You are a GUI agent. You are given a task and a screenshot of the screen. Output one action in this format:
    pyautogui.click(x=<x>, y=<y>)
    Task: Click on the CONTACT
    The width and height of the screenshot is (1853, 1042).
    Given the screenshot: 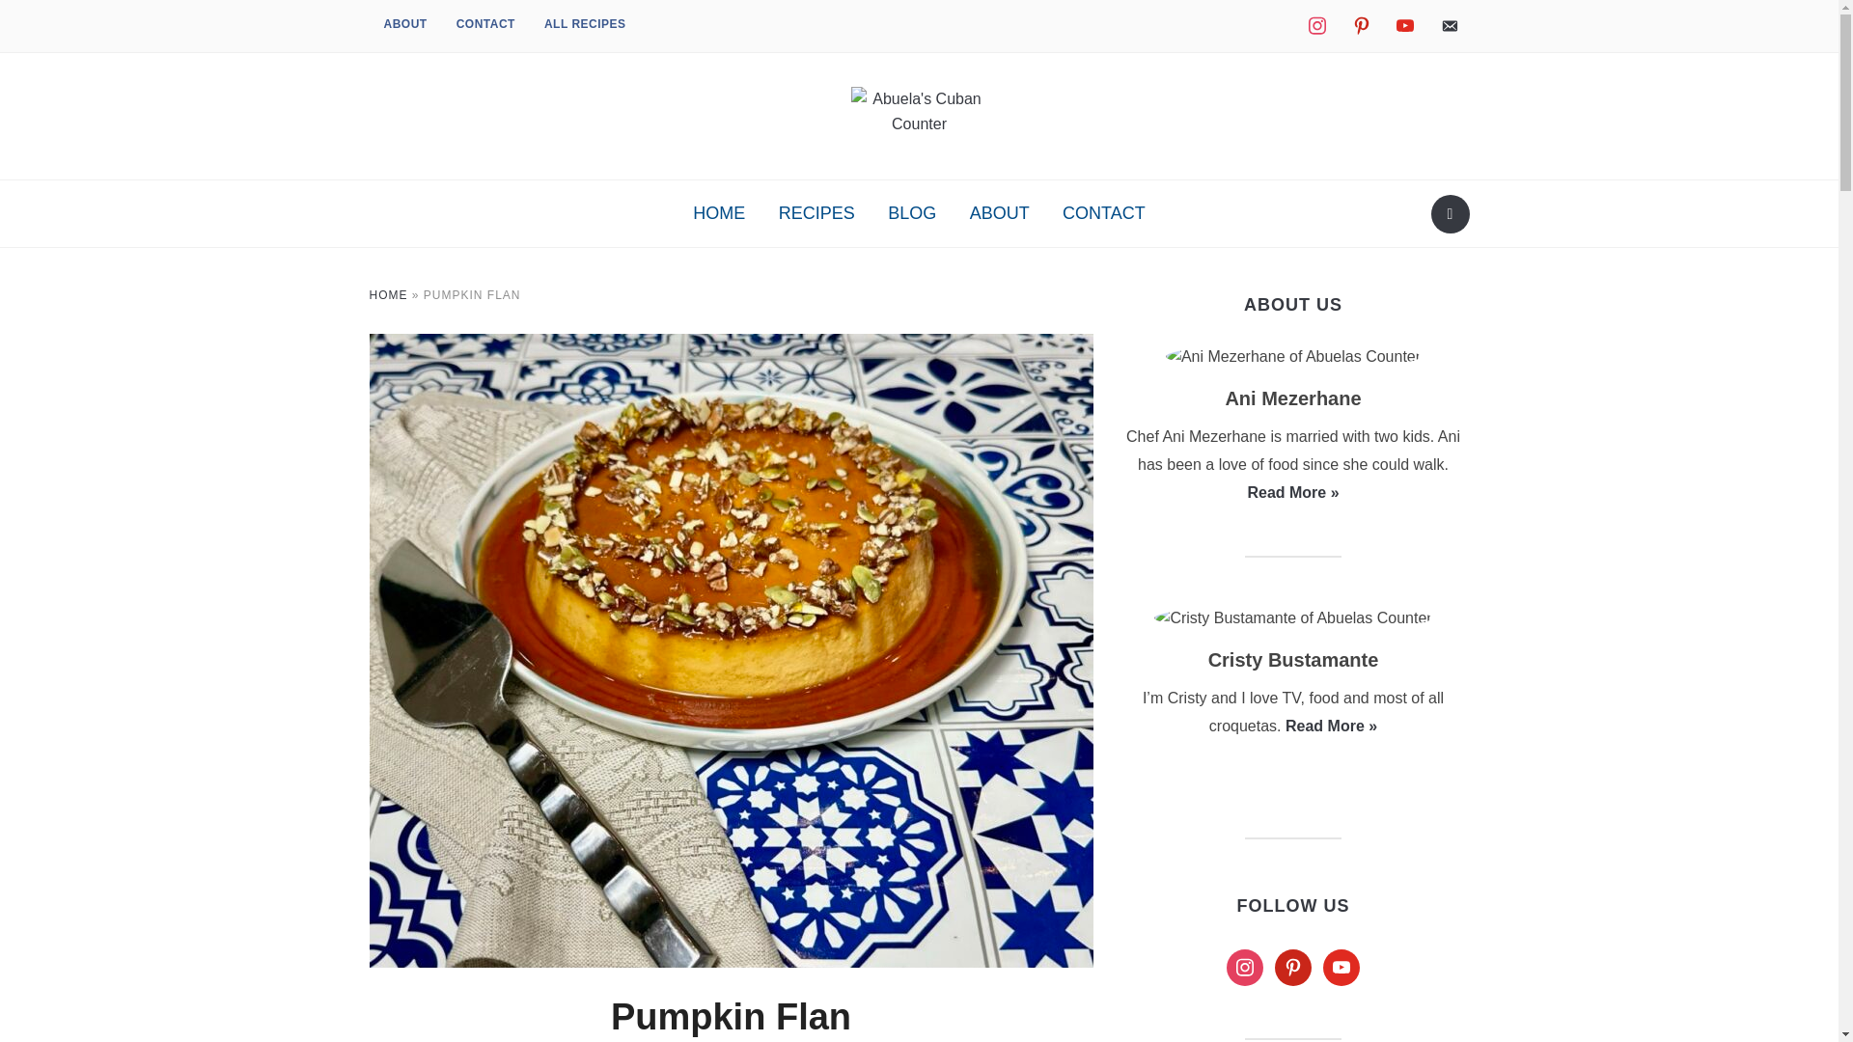 What is the action you would take?
    pyautogui.click(x=1404, y=25)
    